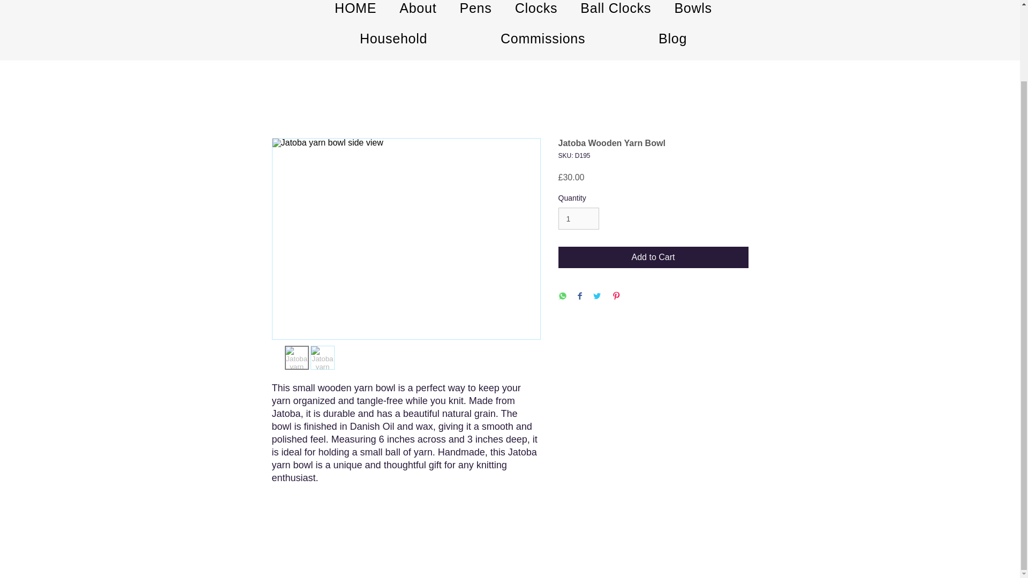  What do you see at coordinates (543, 39) in the screenshot?
I see `Commissions` at bounding box center [543, 39].